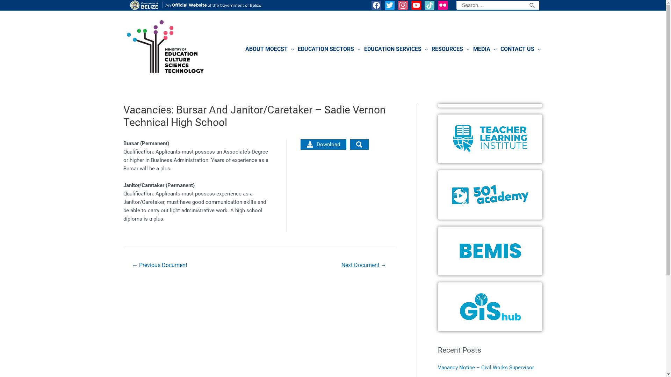 The width and height of the screenshot is (671, 377). I want to click on ABOUT MOECST, so click(269, 49).